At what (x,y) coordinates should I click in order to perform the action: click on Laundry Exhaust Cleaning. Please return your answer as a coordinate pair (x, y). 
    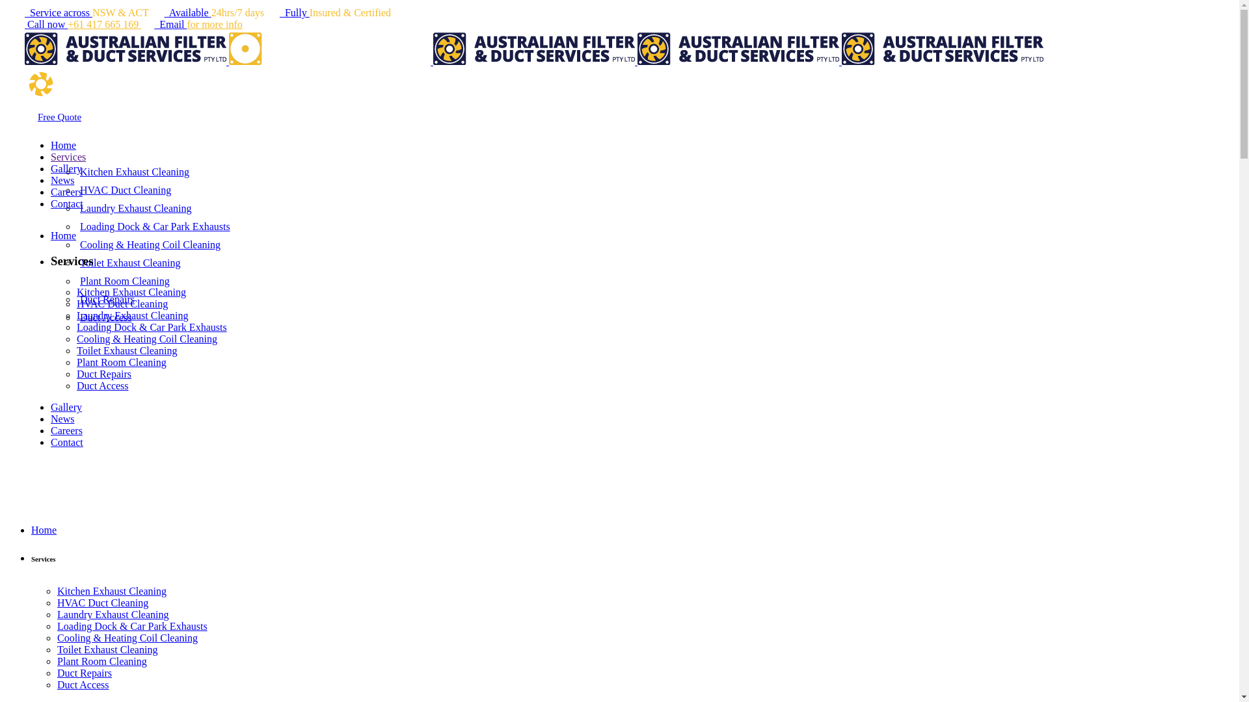
    Looking at the image, I should click on (135, 208).